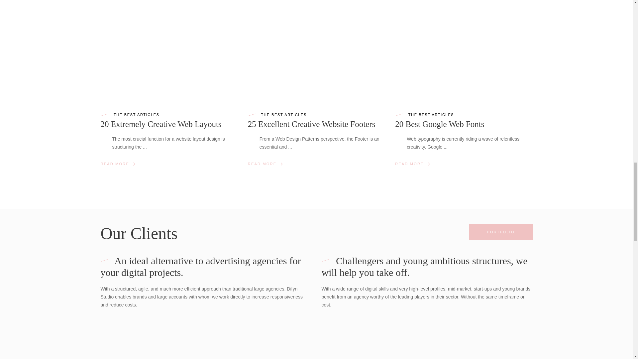  I want to click on 20 Extremely Creative Web Layouts, so click(161, 124).